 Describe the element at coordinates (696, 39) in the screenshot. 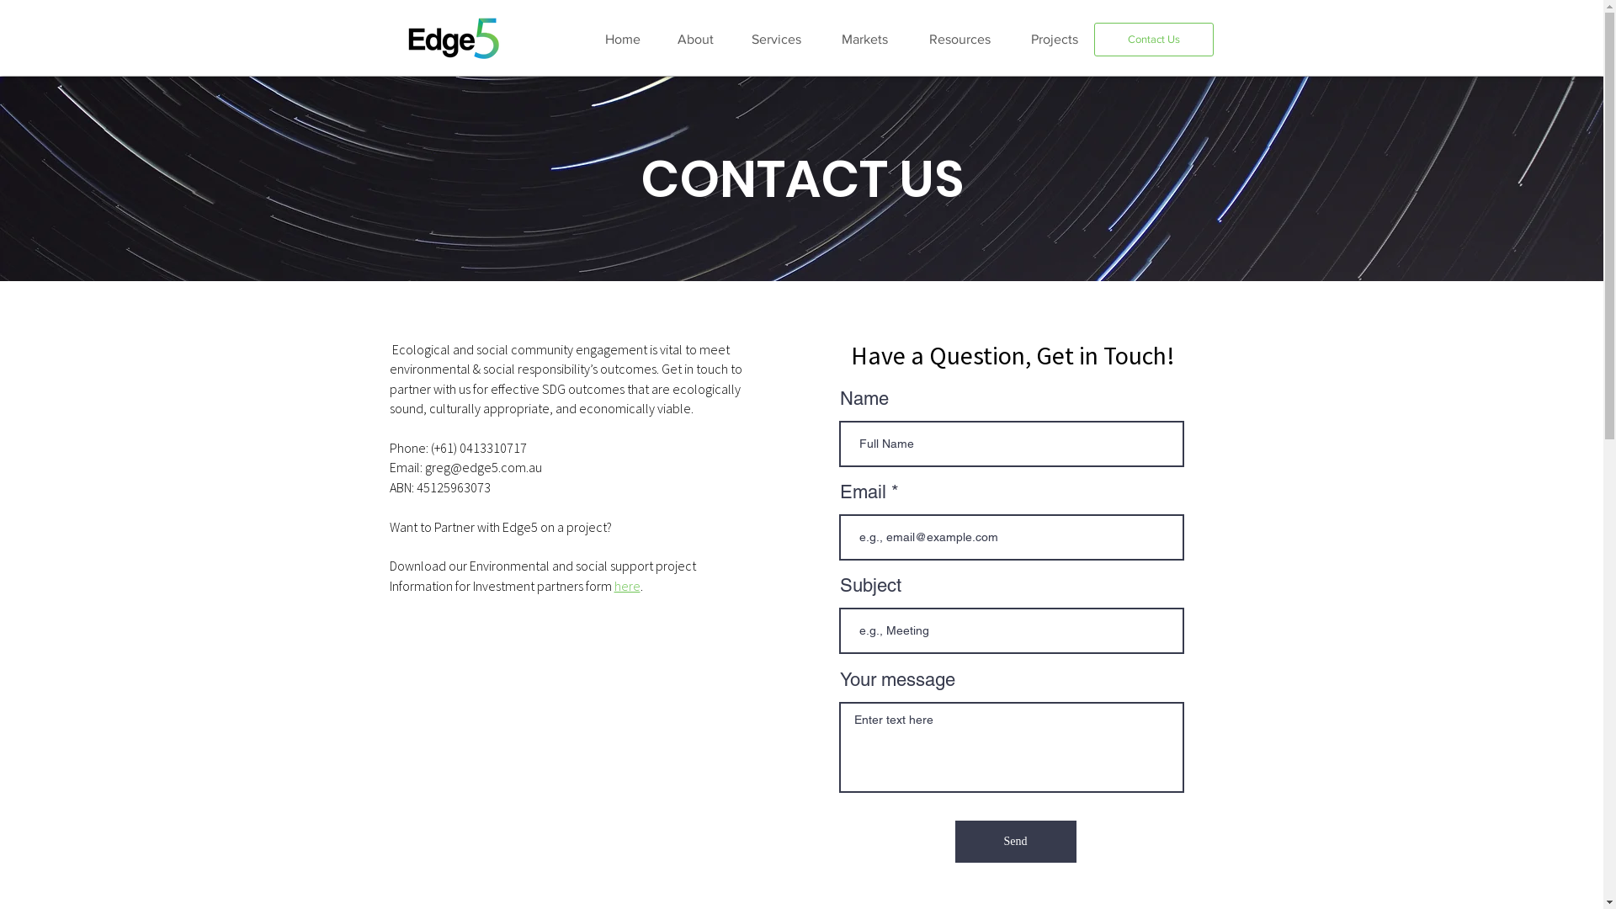

I see `About` at that location.